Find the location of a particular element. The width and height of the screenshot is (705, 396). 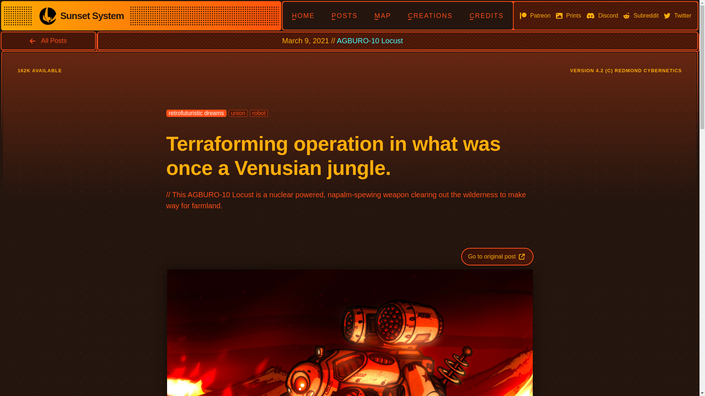

Discord is located at coordinates (602, 15).